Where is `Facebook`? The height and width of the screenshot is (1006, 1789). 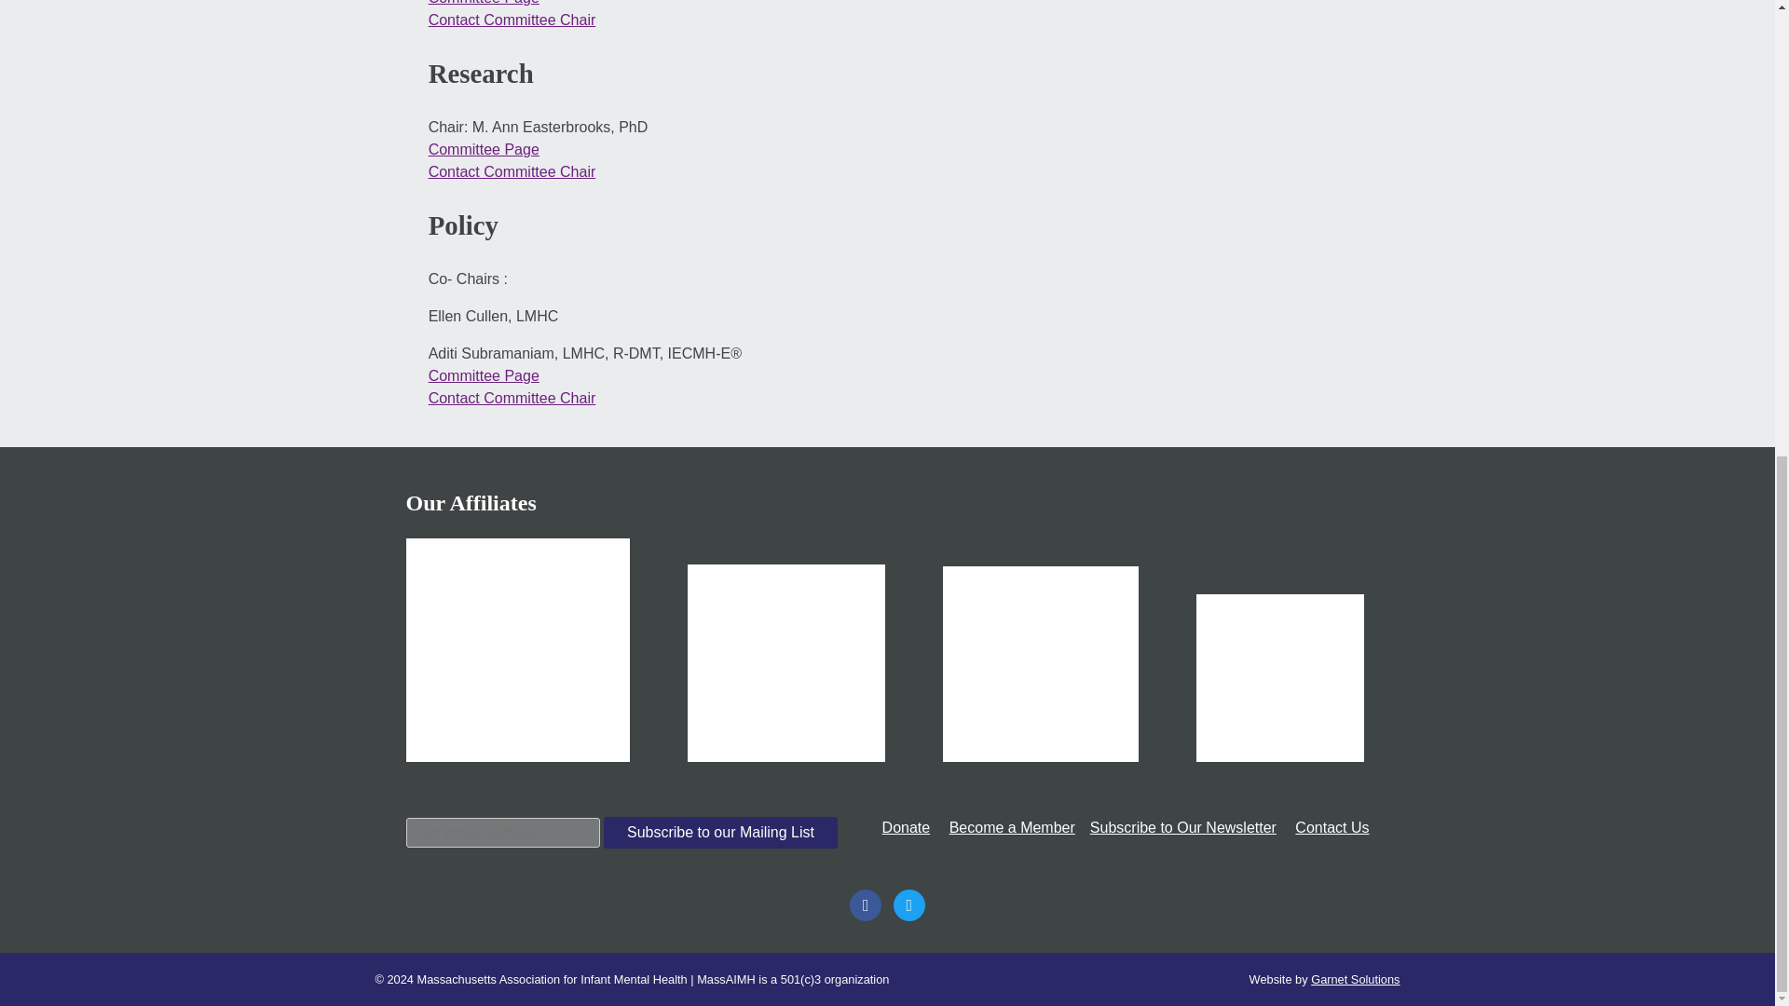
Facebook is located at coordinates (866, 904).